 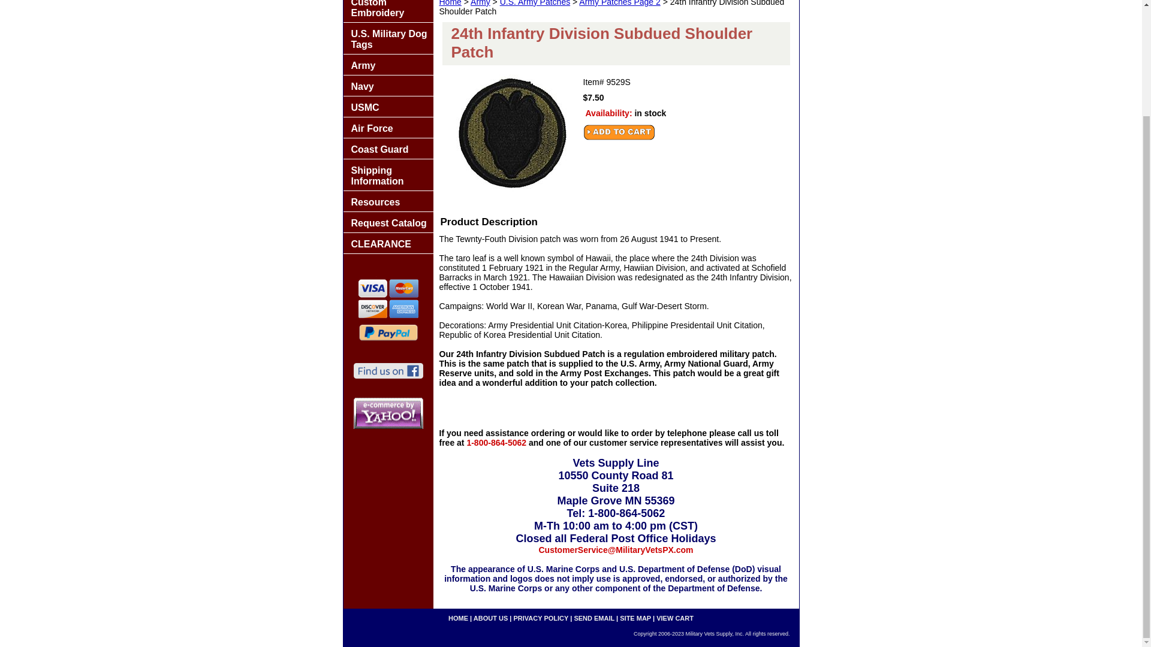 I want to click on Army Patches Page 2, so click(x=619, y=3).